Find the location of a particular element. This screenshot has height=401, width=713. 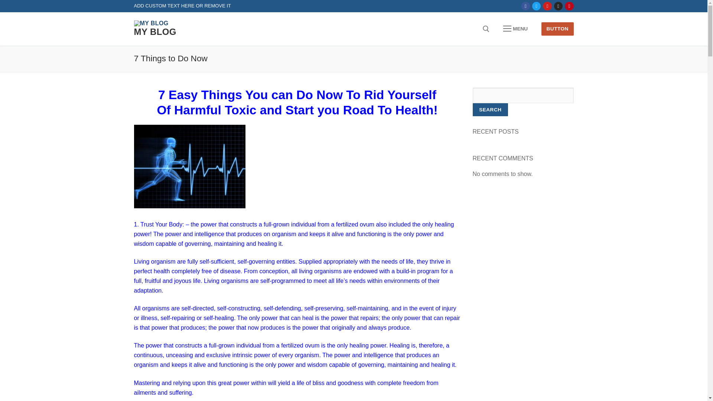

SEARCH is located at coordinates (490, 110).